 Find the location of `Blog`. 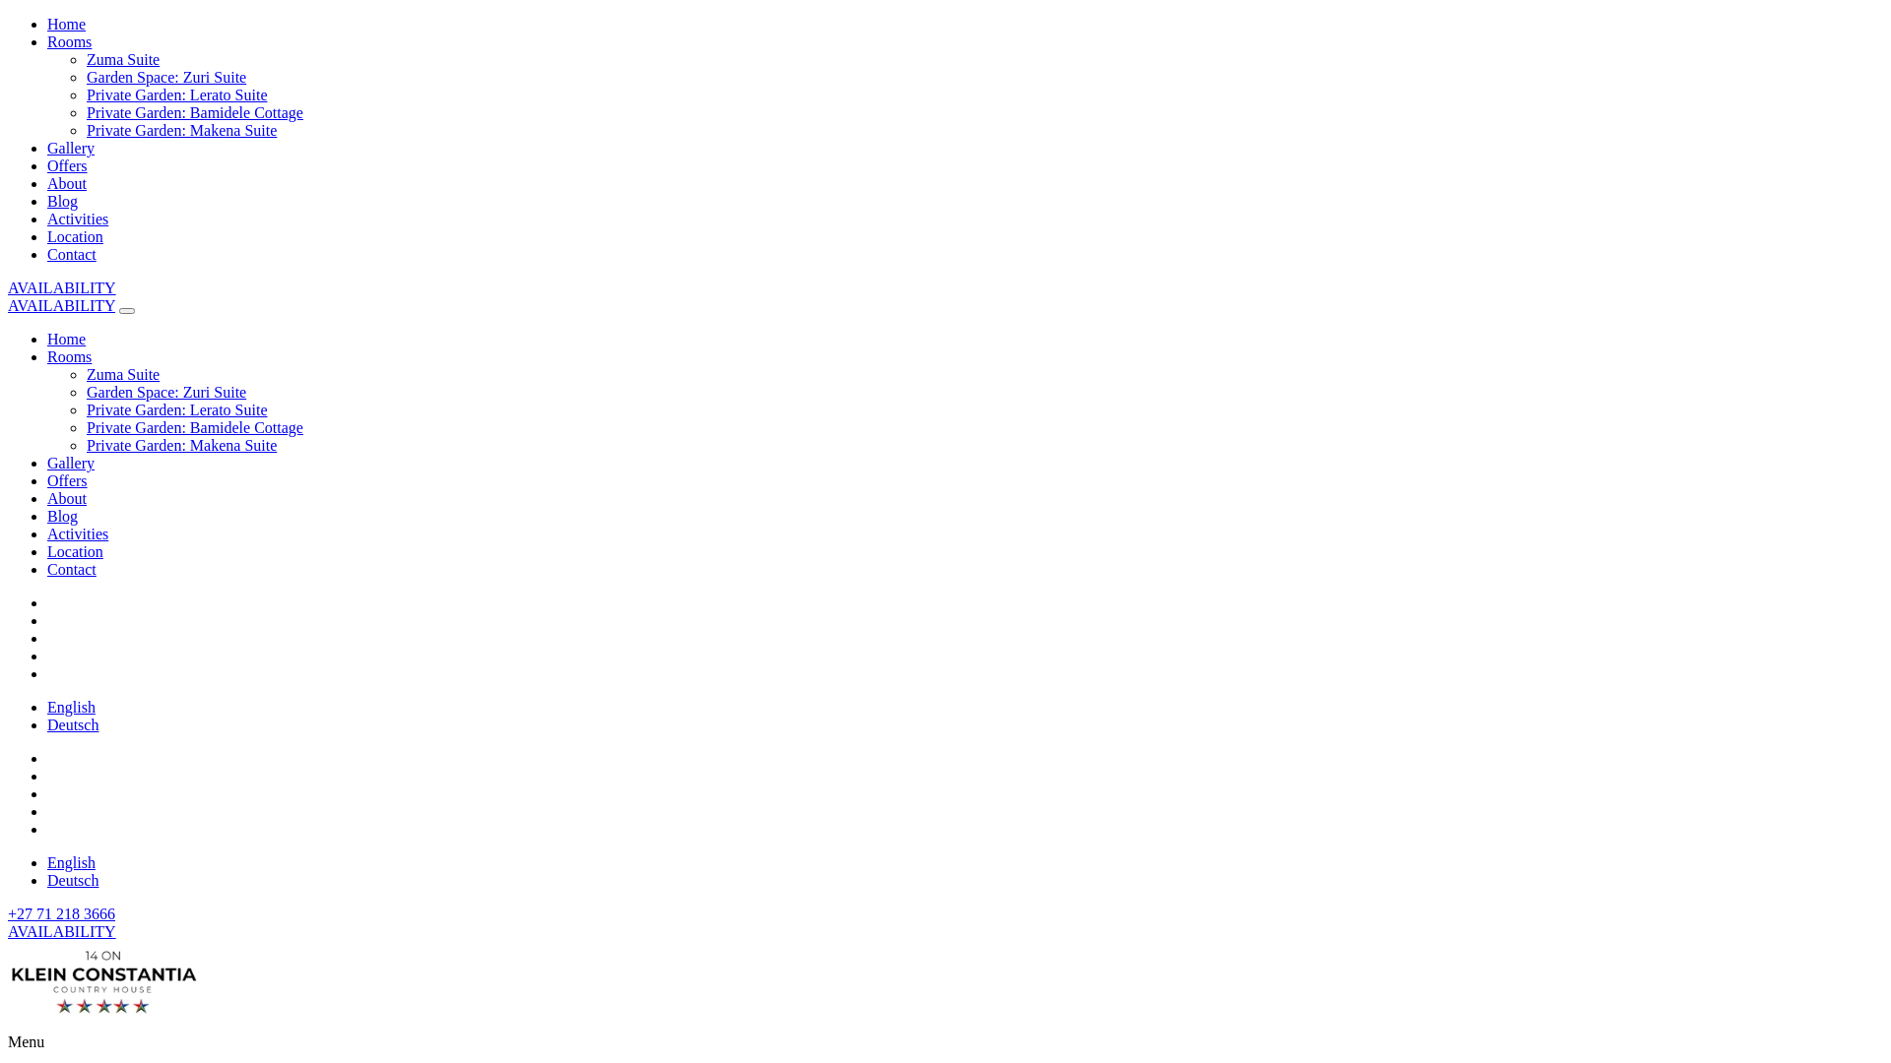

Blog is located at coordinates (63, 201).